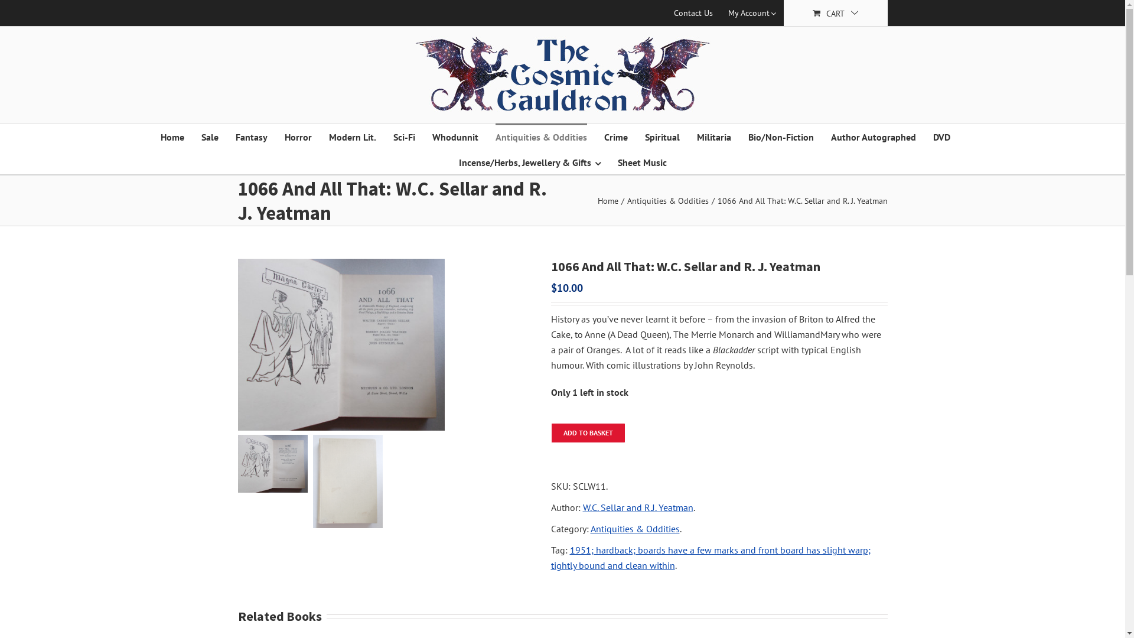 This screenshot has width=1134, height=638. Describe the element at coordinates (272, 464) in the screenshot. I see `1066 and all that` at that location.